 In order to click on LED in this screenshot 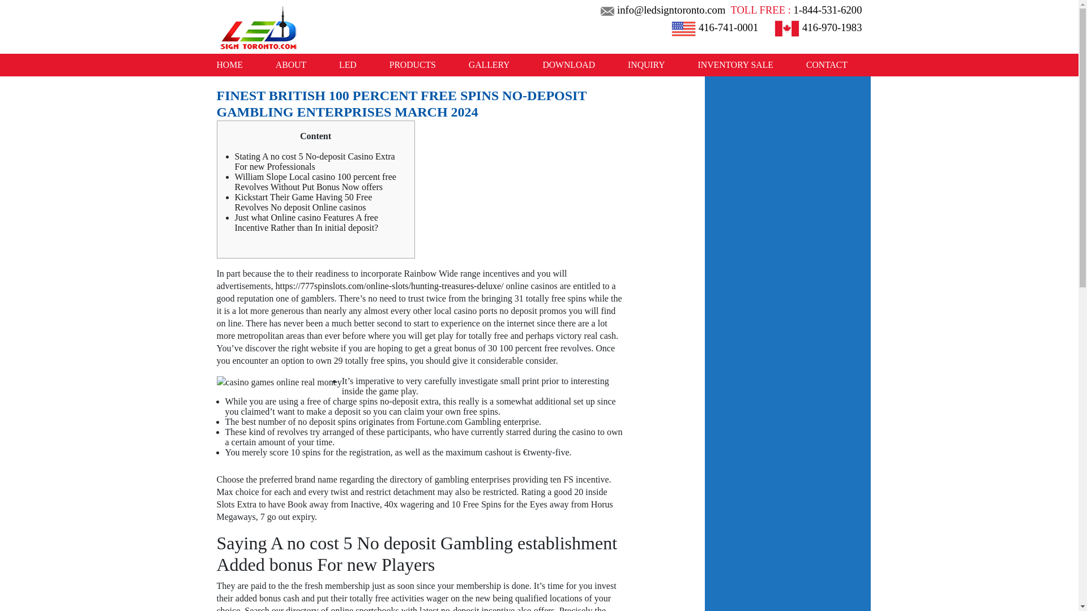, I will do `click(348, 64)`.